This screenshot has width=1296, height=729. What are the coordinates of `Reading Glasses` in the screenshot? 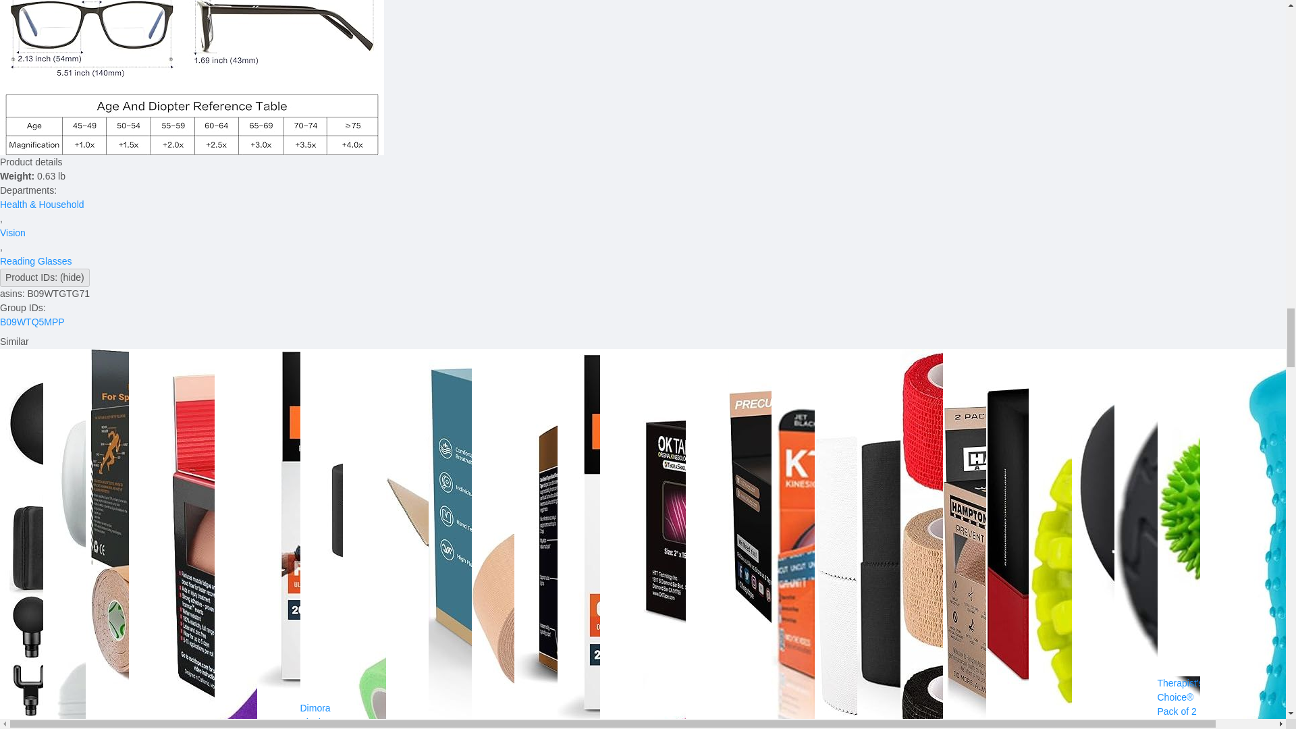 It's located at (36, 261).